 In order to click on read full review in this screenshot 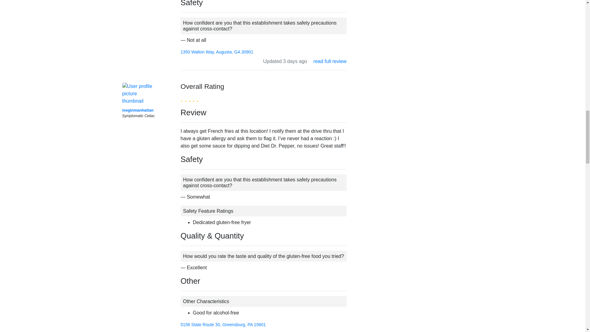, I will do `click(330, 331)`.